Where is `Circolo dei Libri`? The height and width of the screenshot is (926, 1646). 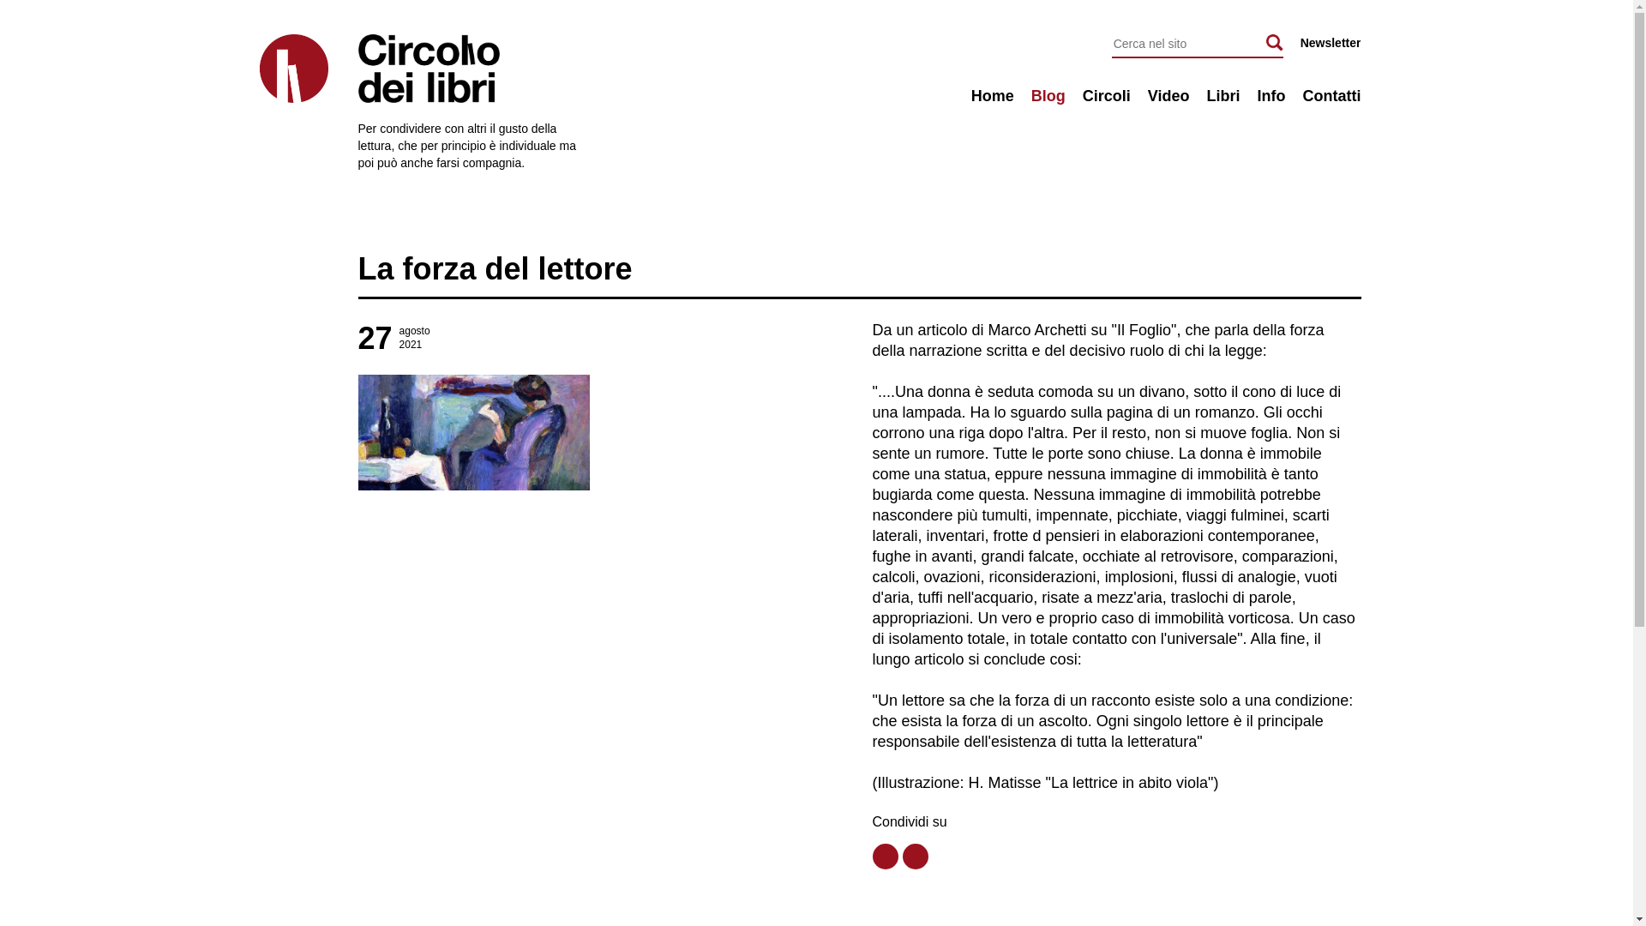
Circolo dei Libri is located at coordinates (293, 69).